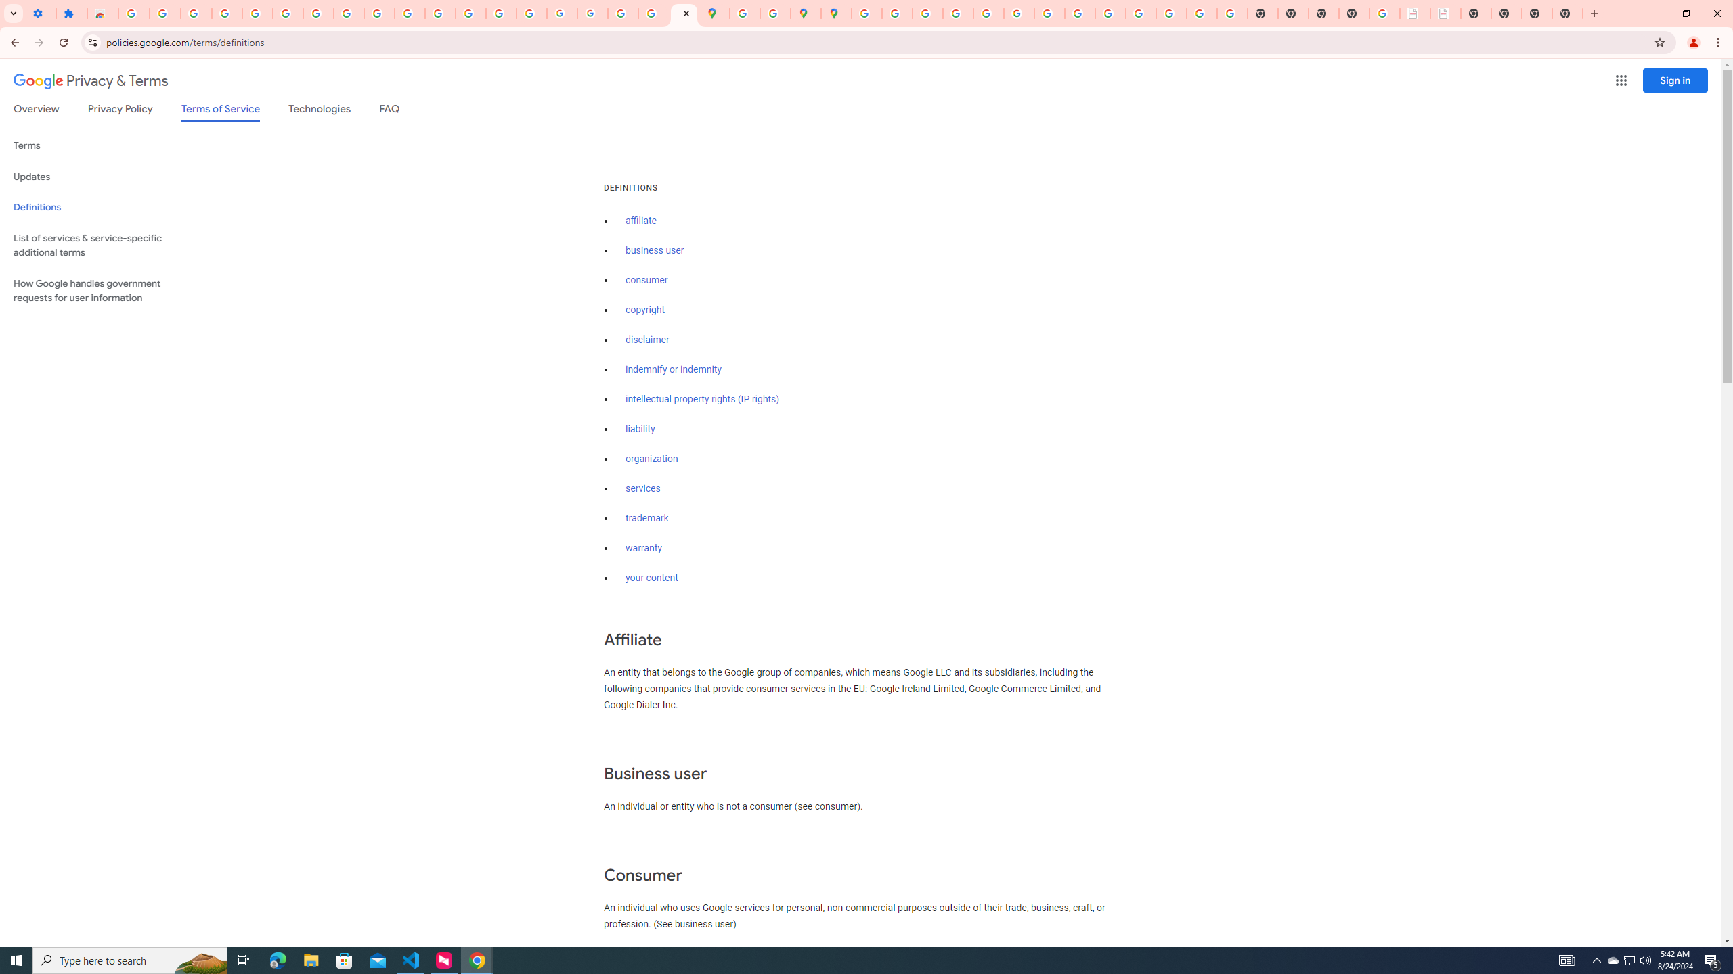  Describe the element at coordinates (640, 429) in the screenshot. I see `liability` at that location.